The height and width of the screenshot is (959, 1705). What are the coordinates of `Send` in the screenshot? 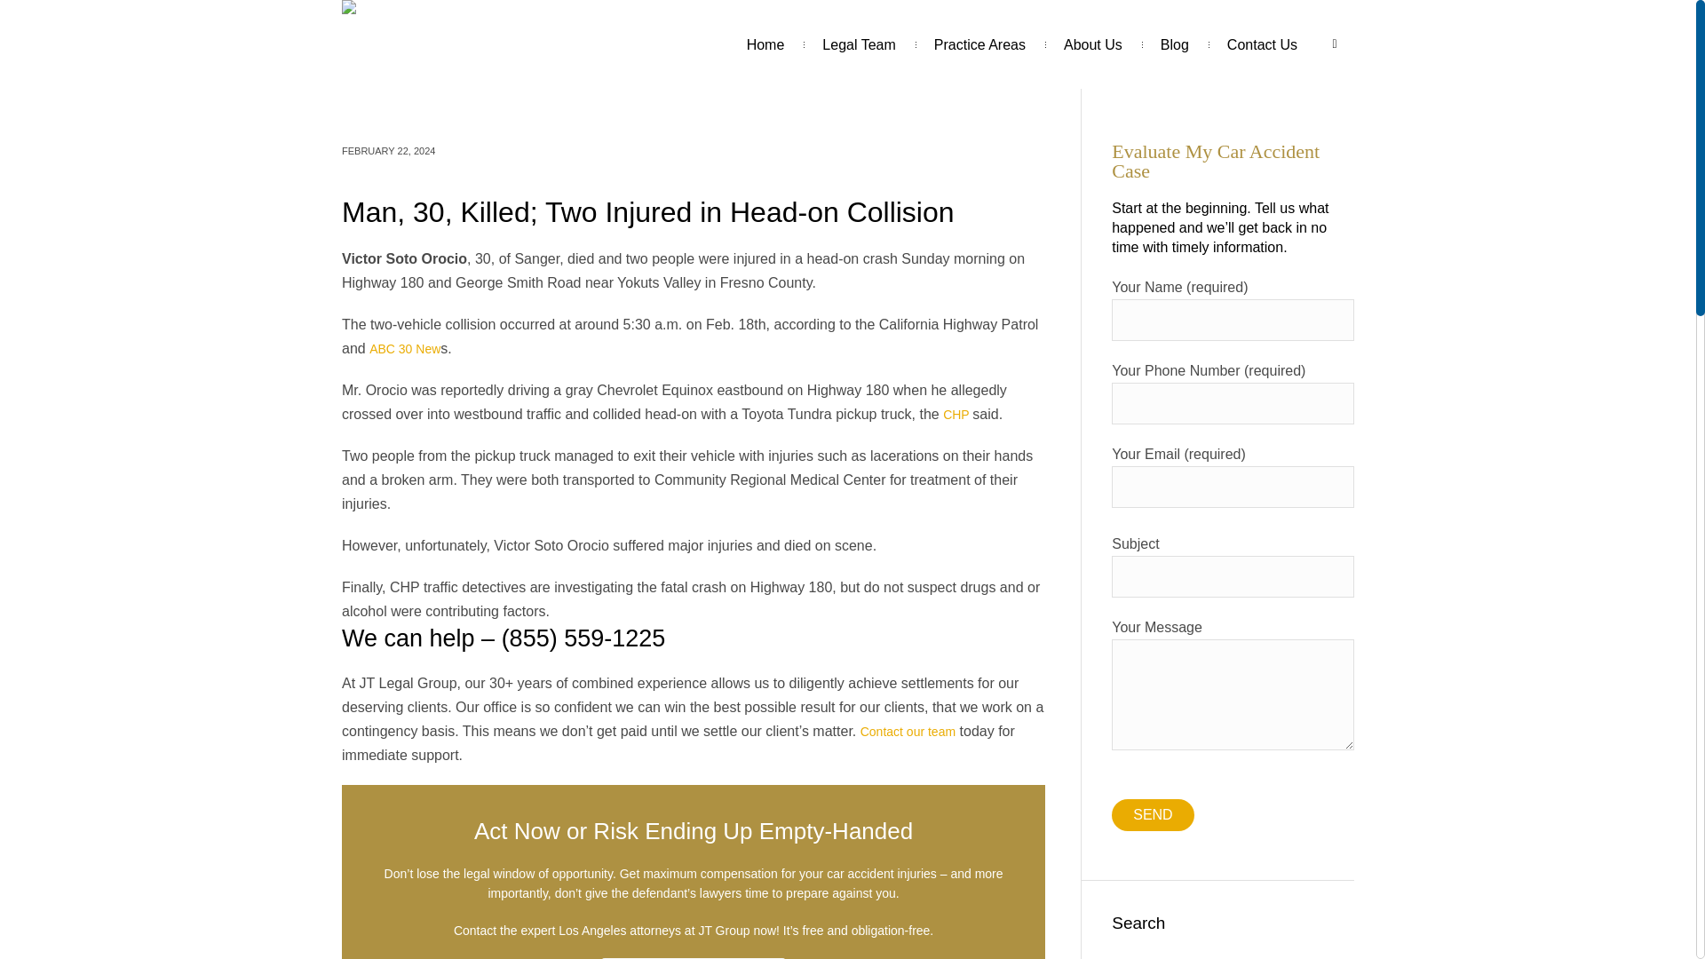 It's located at (1153, 815).